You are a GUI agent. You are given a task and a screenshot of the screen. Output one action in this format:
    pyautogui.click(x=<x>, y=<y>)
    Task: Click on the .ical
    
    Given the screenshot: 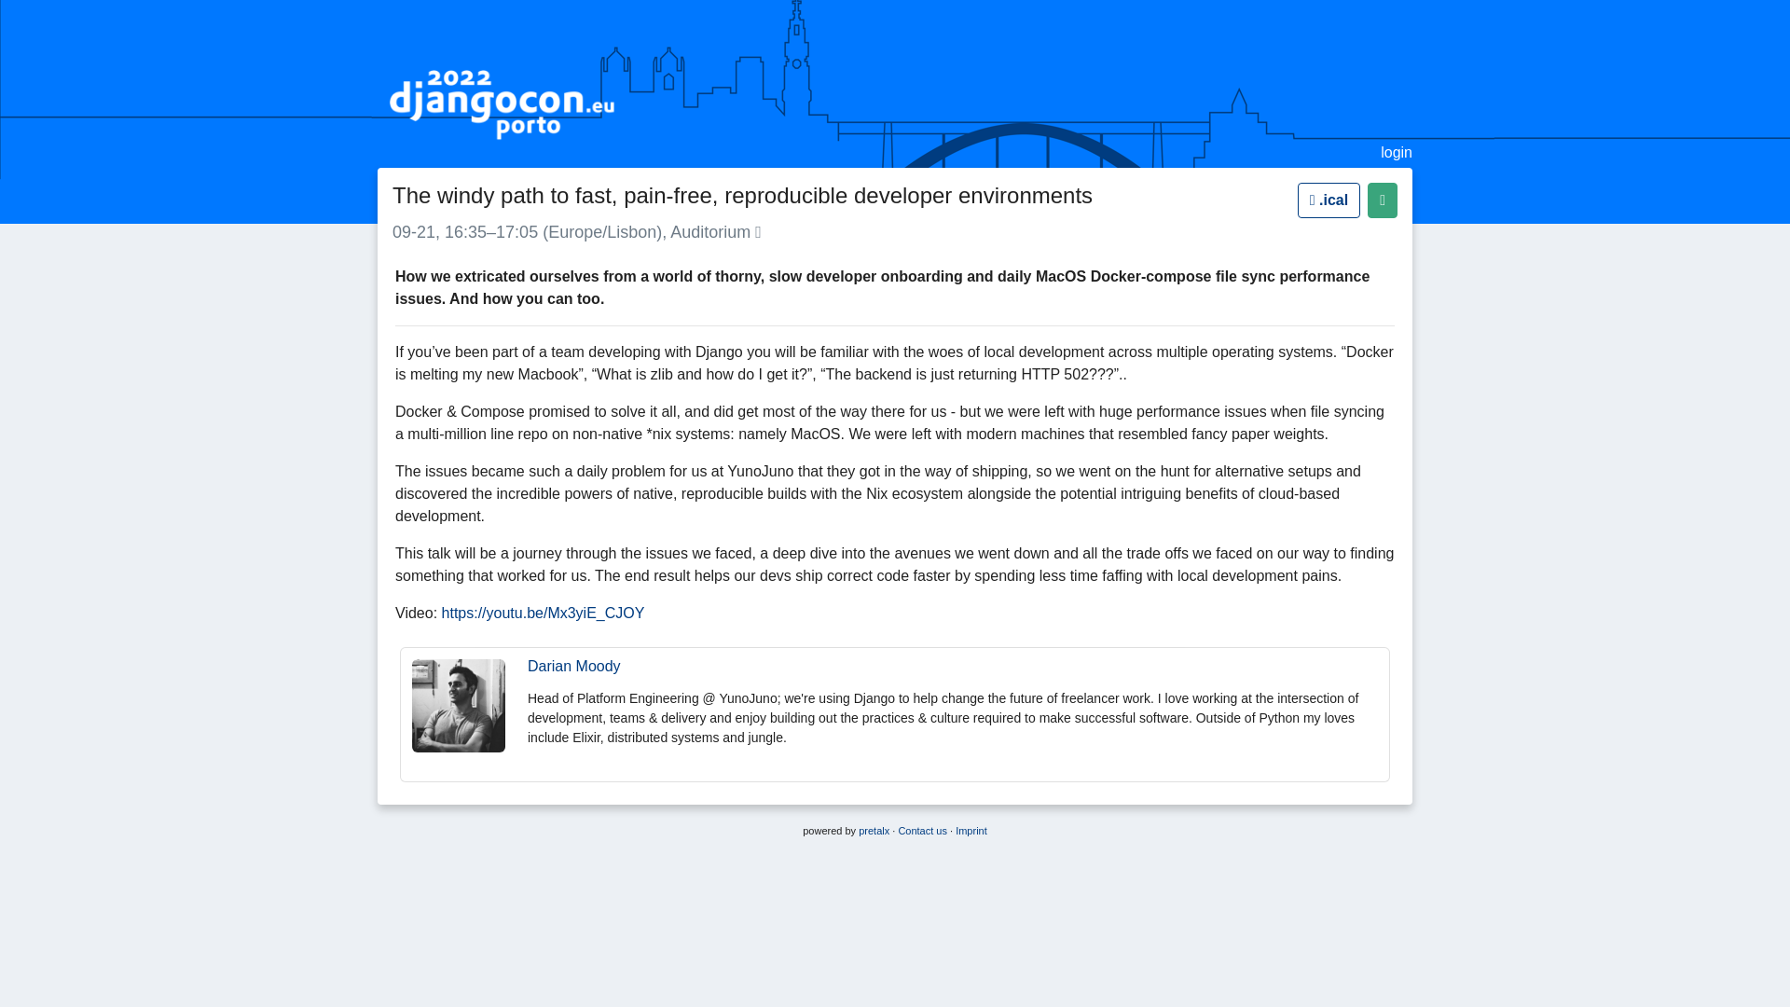 What is the action you would take?
    pyautogui.click(x=1329, y=200)
    